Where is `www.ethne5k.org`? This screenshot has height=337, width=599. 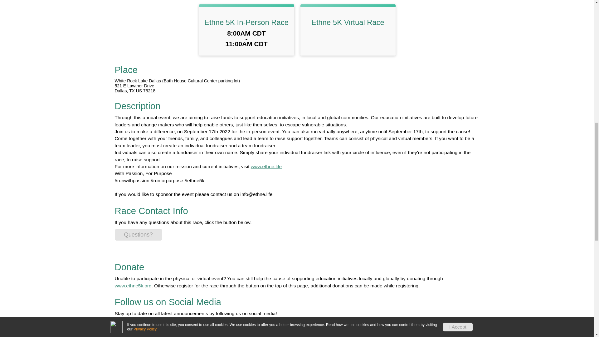
www.ethne5k.org is located at coordinates (133, 285).